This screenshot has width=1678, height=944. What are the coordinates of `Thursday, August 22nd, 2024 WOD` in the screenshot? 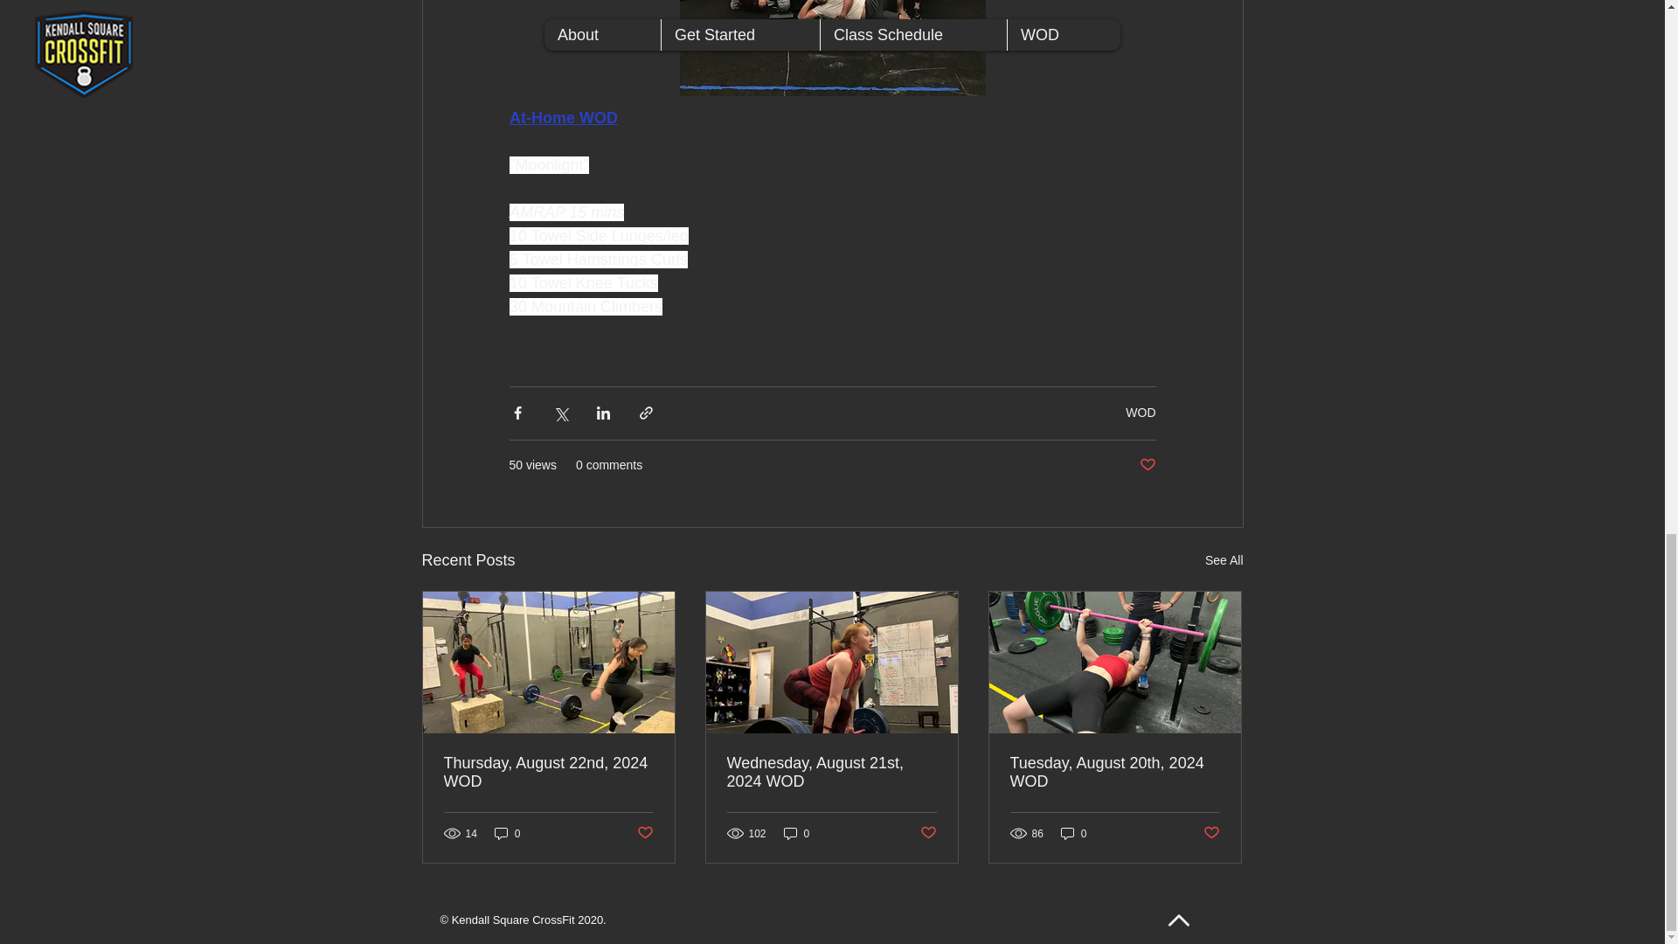 It's located at (549, 773).